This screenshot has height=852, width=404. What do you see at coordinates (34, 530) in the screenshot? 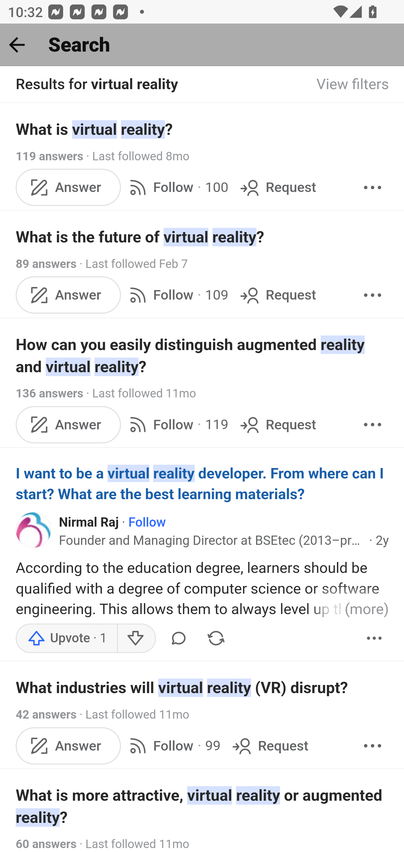
I see `Profile photo for Nirmal Raj` at bounding box center [34, 530].